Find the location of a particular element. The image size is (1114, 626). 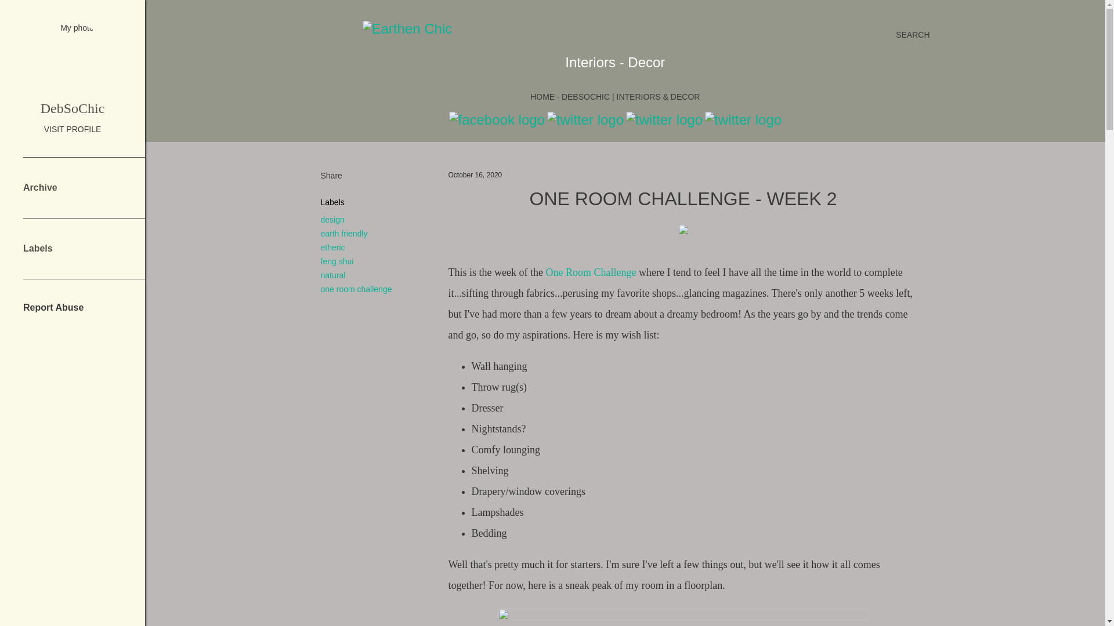

HOME is located at coordinates (542, 96).